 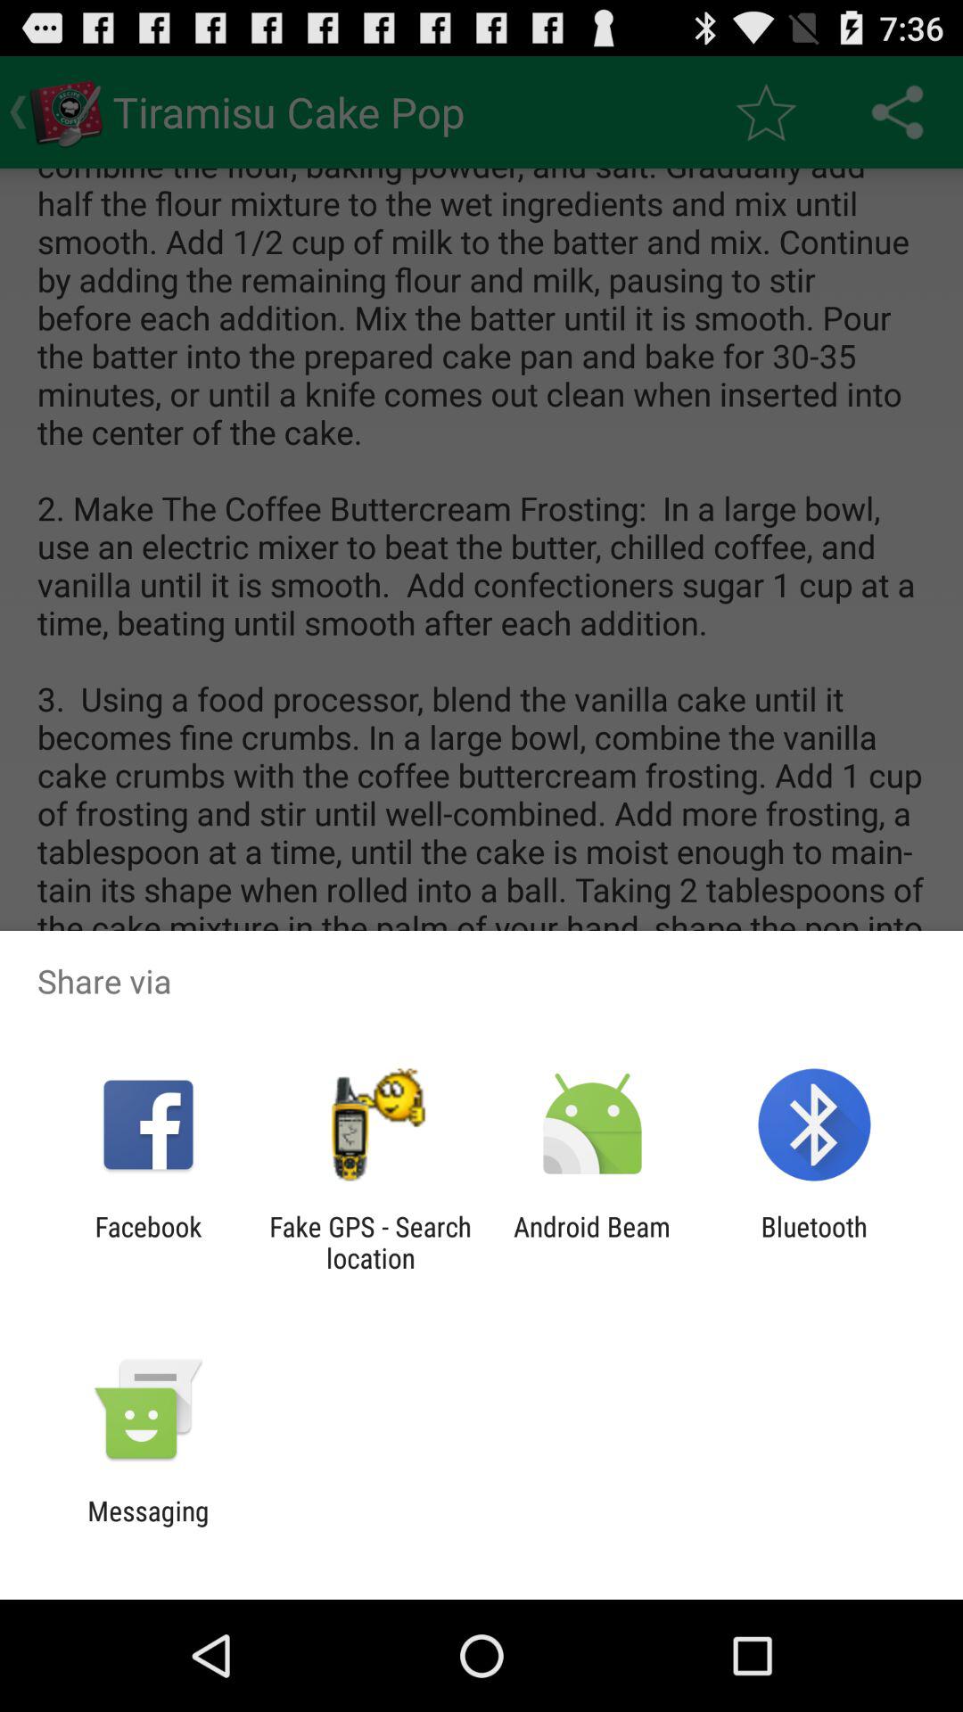 What do you see at coordinates (370, 1242) in the screenshot?
I see `tap app to the left of the android beam item` at bounding box center [370, 1242].